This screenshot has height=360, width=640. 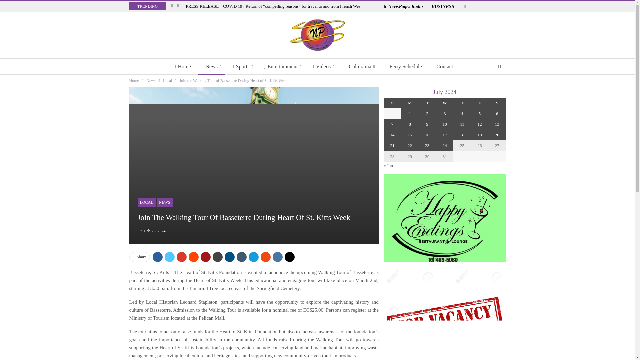 What do you see at coordinates (403, 6) in the screenshot?
I see `NevisPages Radio` at bounding box center [403, 6].